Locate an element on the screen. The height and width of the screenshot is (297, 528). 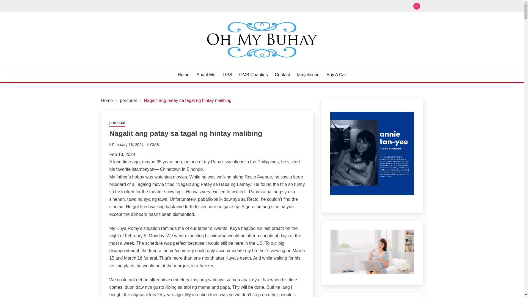
Search is located at coordinates (302, 7).